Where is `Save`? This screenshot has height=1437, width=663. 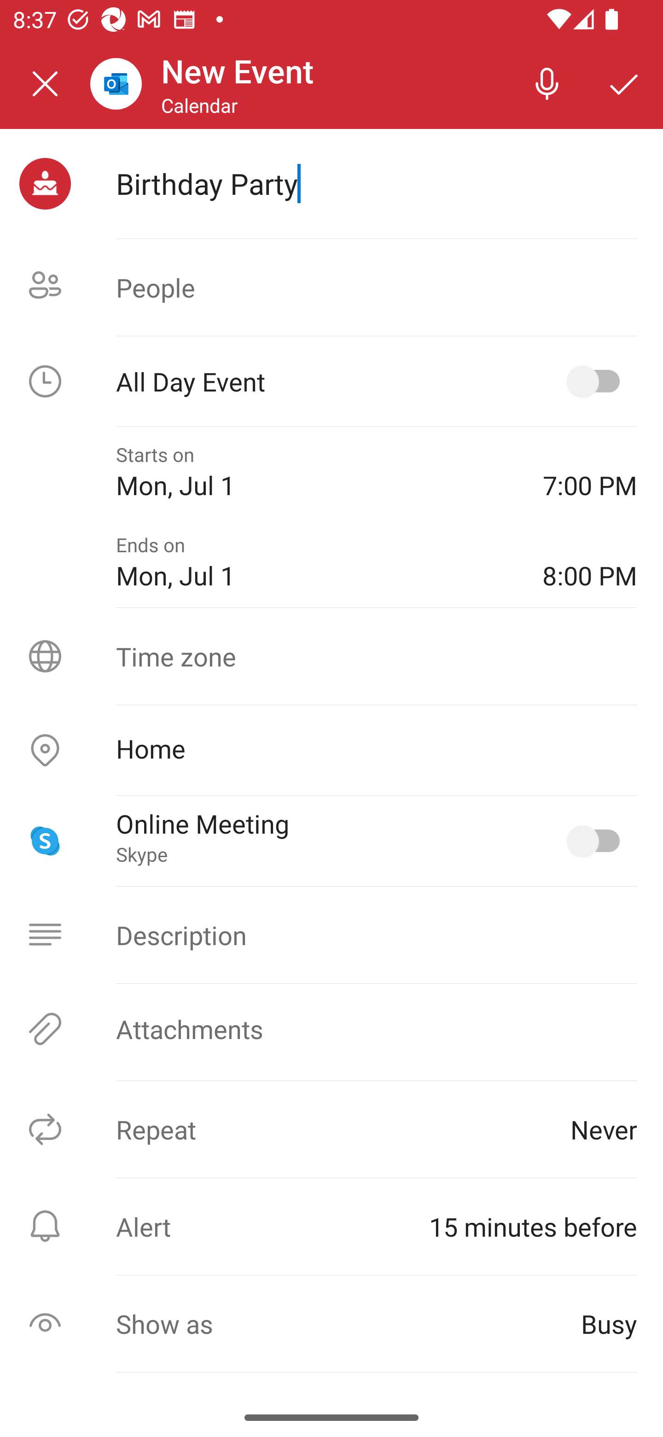 Save is located at coordinates (624, 83).